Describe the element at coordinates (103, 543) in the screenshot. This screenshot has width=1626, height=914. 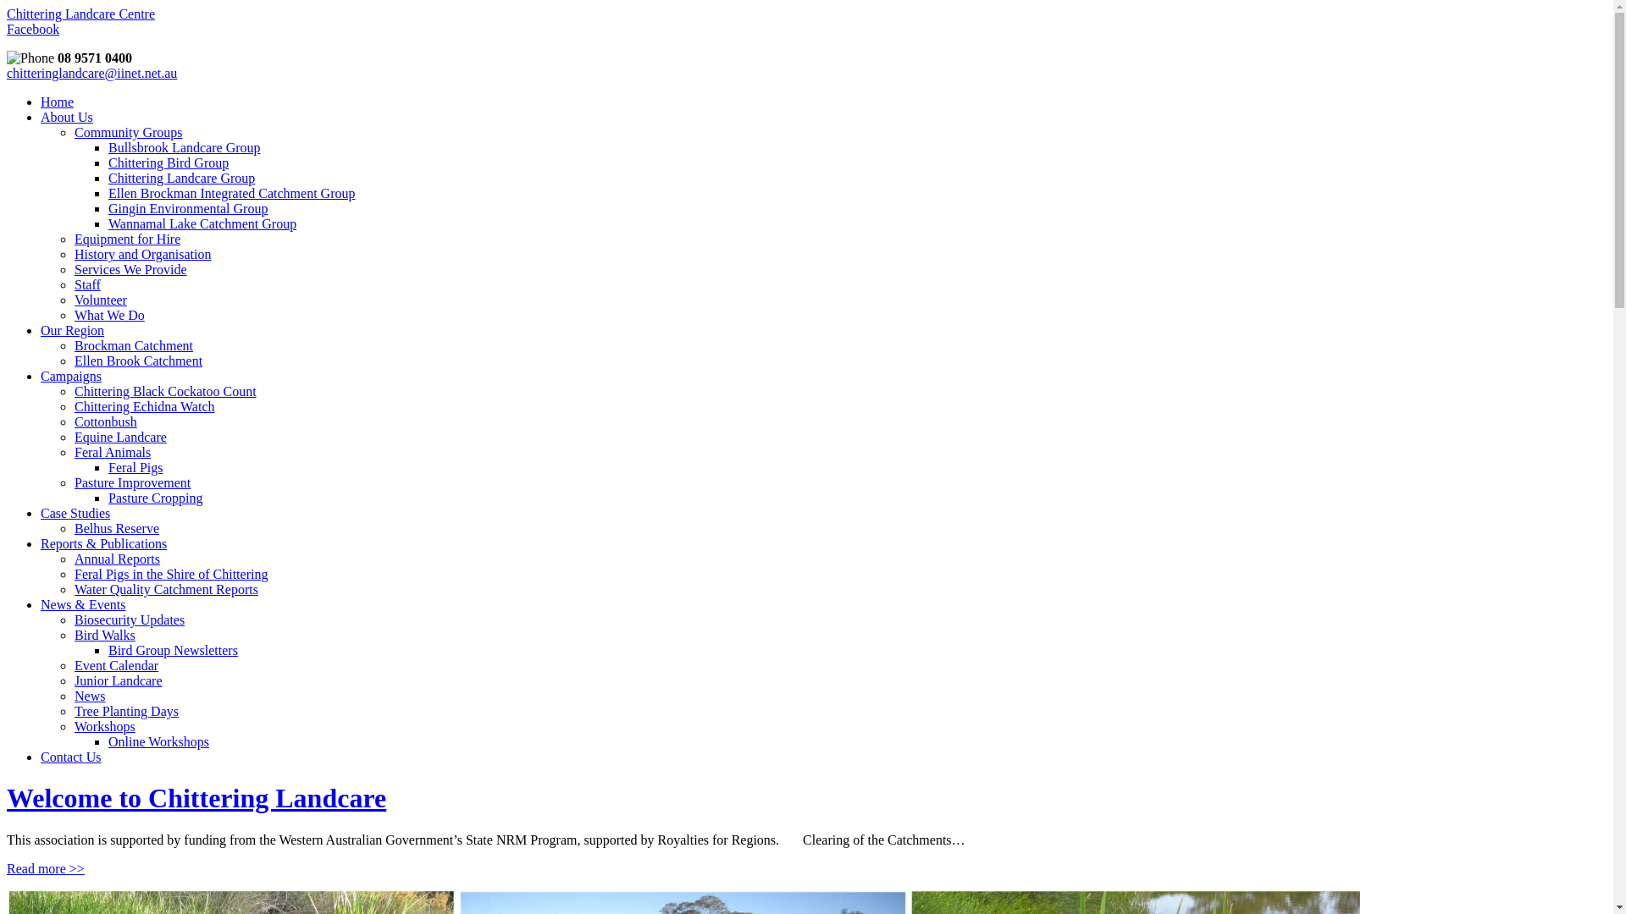
I see `Reports & Publications` at that location.